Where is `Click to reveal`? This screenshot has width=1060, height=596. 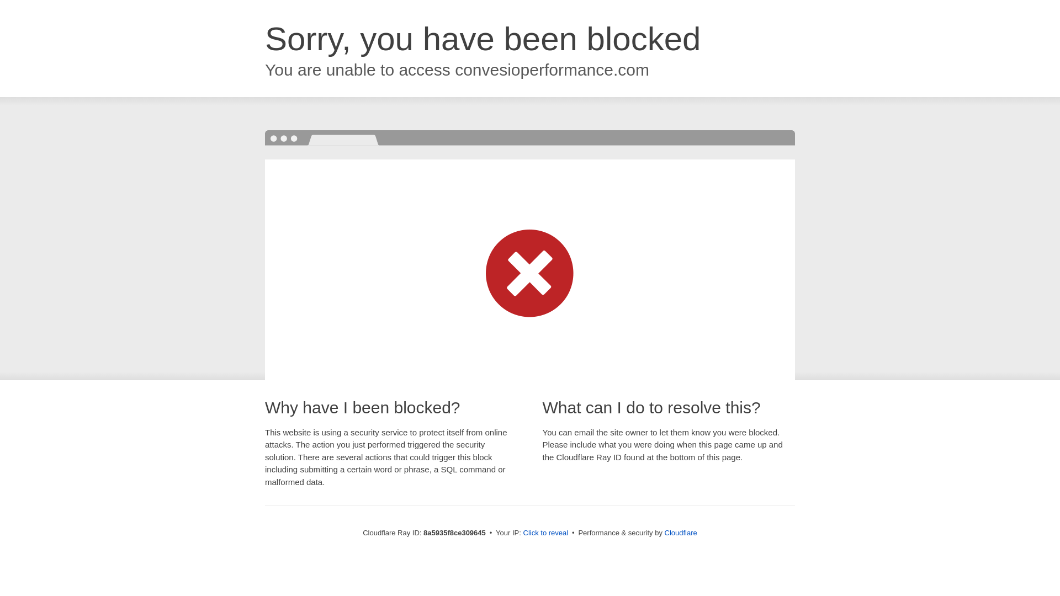
Click to reveal is located at coordinates (545, 533).